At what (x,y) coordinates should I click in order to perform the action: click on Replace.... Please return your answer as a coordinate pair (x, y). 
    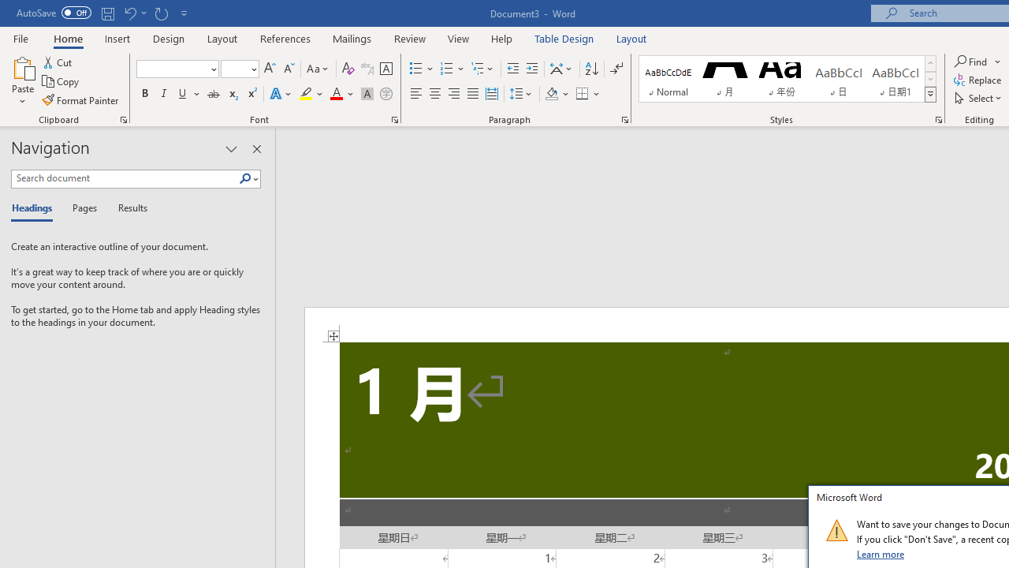
    Looking at the image, I should click on (979, 80).